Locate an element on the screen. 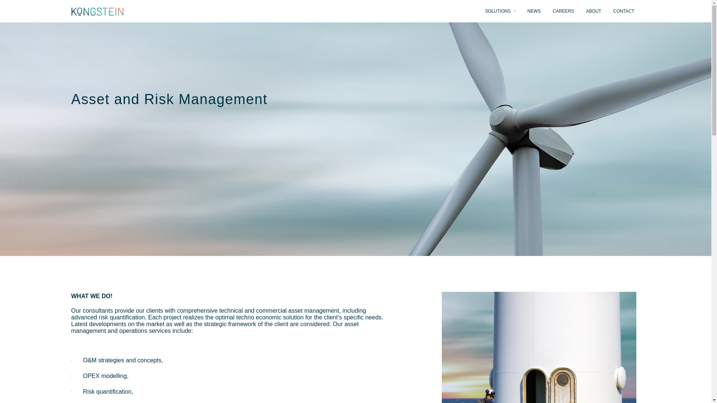  CONTACT is located at coordinates (624, 11).